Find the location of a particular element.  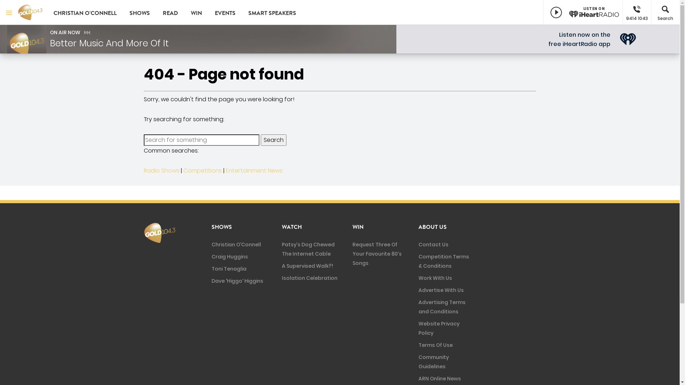

Website Privacy Policy is located at coordinates (439, 328).